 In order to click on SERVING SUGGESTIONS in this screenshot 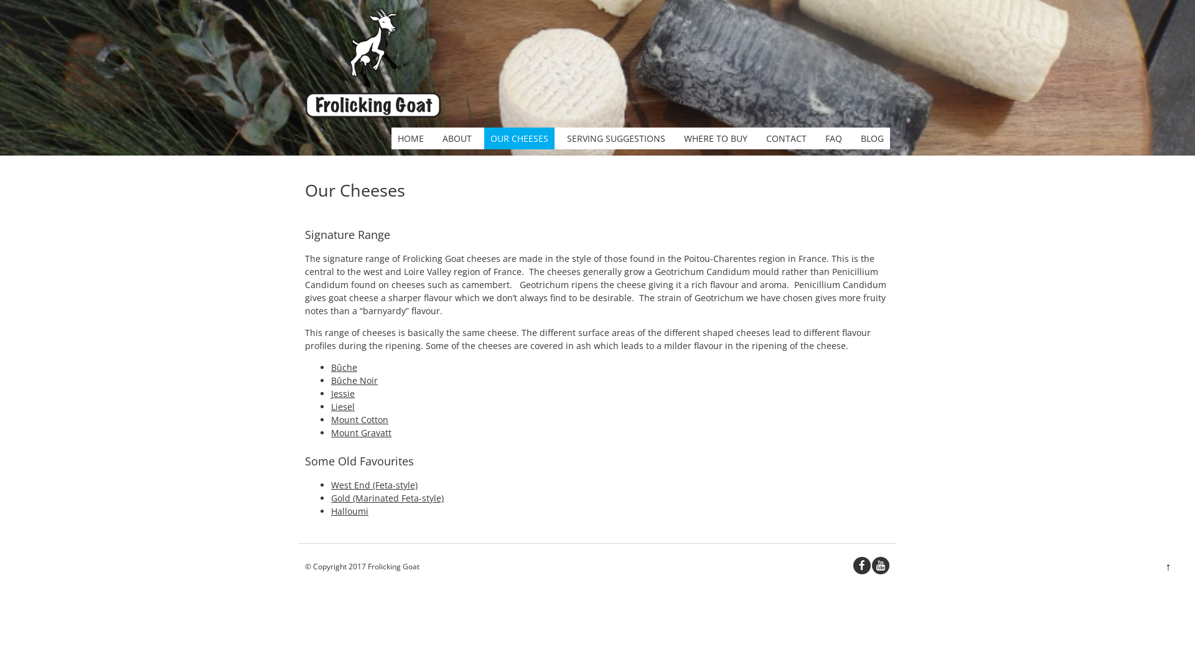, I will do `click(616, 138)`.